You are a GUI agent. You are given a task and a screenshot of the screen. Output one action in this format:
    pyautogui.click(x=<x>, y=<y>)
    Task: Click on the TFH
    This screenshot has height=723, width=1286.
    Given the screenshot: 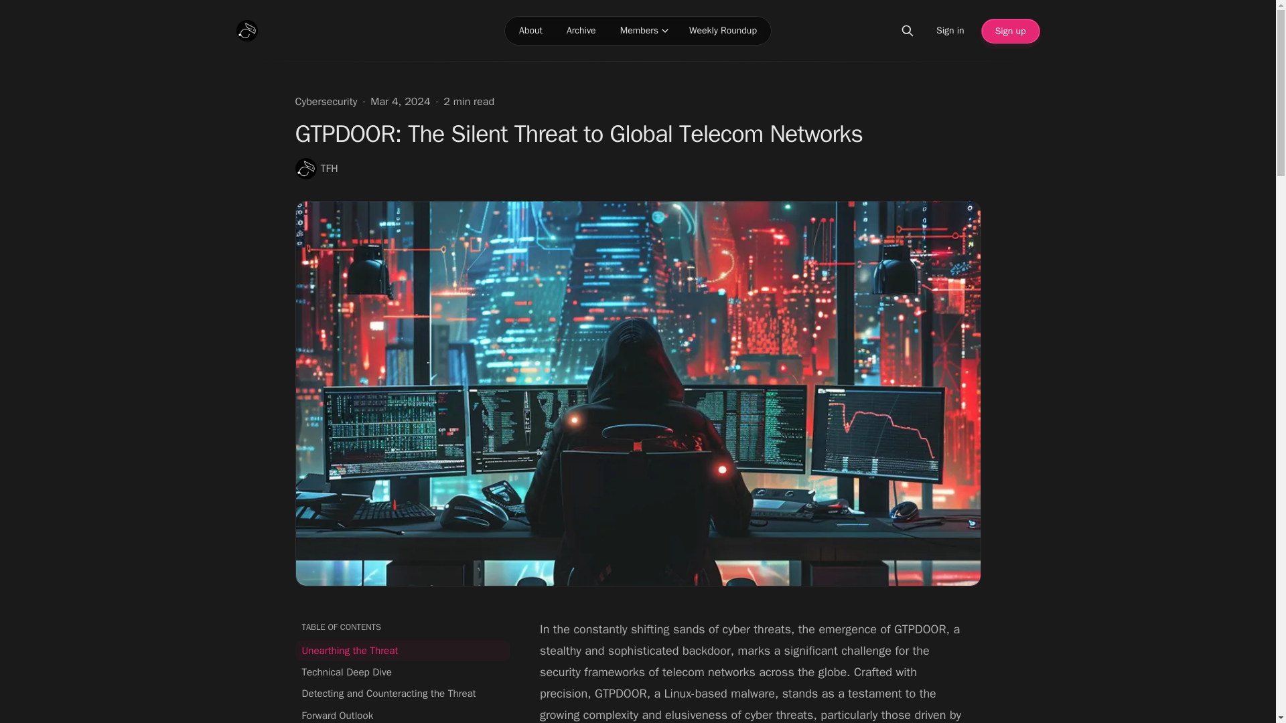 What is the action you would take?
    pyautogui.click(x=315, y=169)
    